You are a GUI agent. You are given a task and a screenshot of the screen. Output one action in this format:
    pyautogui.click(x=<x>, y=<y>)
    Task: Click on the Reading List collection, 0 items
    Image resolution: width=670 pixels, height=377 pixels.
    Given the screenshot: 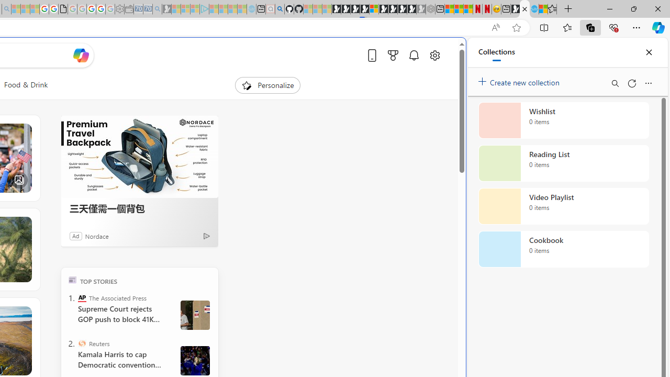 What is the action you would take?
    pyautogui.click(x=563, y=163)
    